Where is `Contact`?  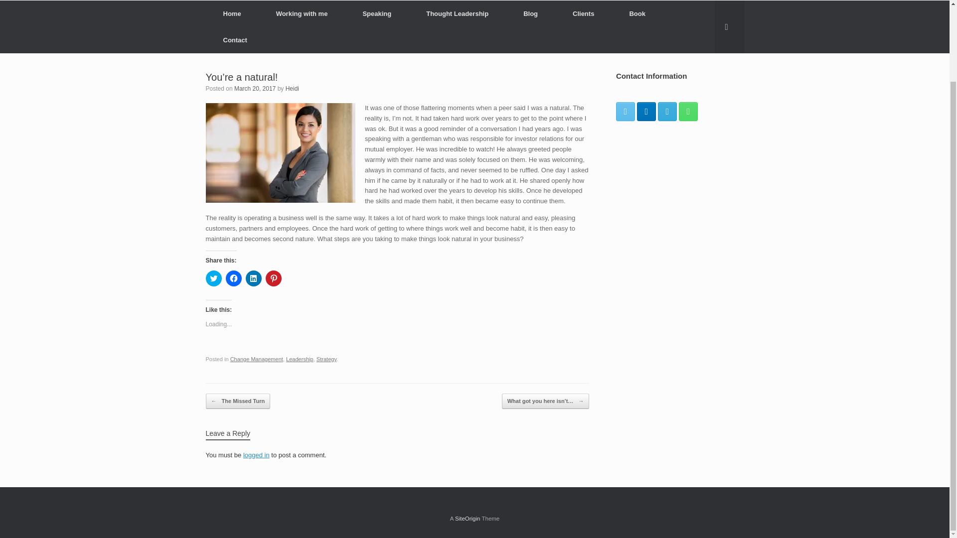 Contact is located at coordinates (234, 40).